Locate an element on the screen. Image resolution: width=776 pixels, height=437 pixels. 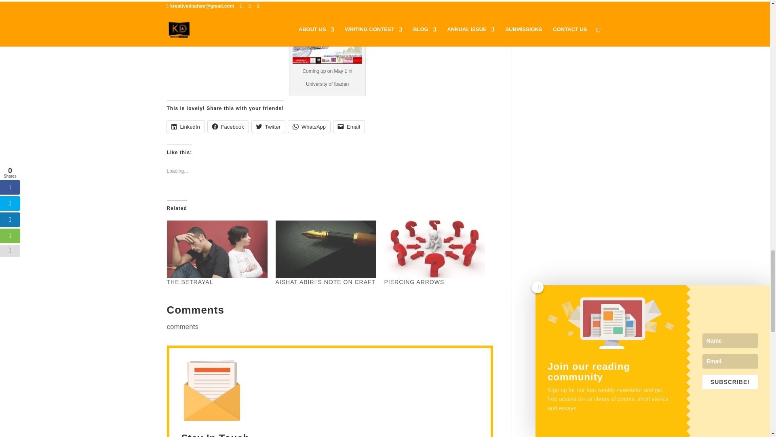
Click to share on LinkedIn is located at coordinates (185, 127).